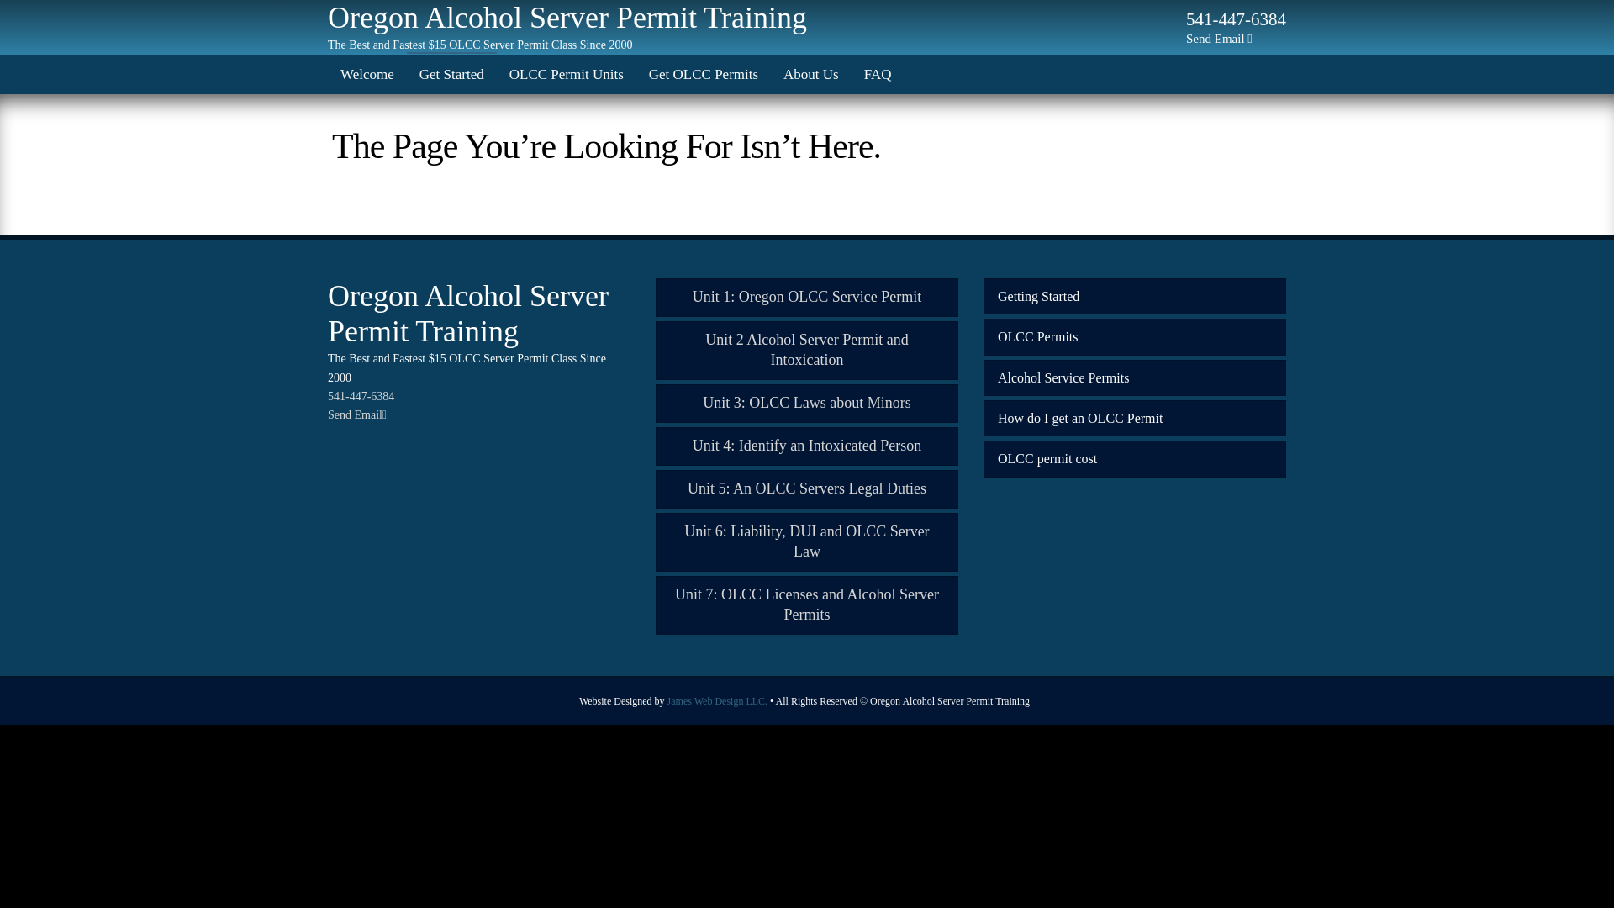  I want to click on Alcohol Service Permits, so click(1135, 377).